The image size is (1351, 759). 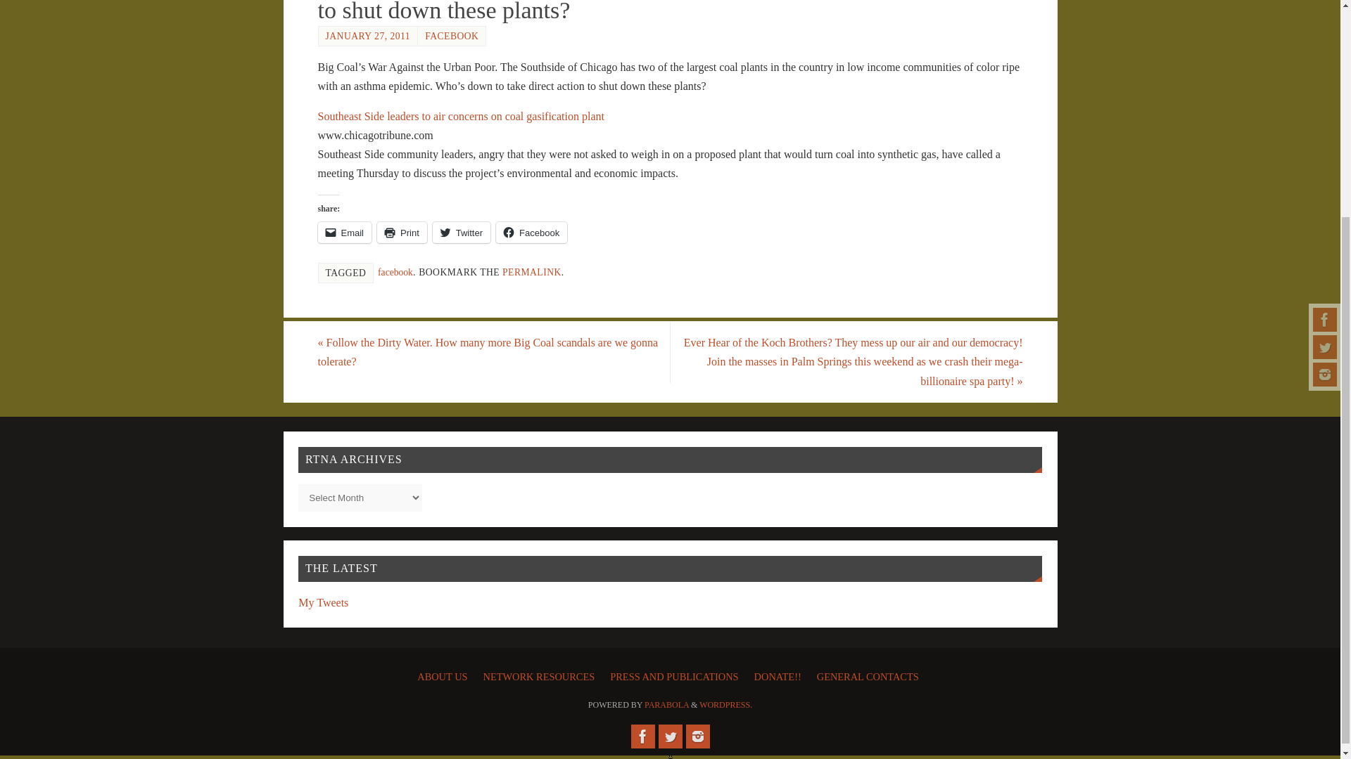 What do you see at coordinates (367, 37) in the screenshot?
I see `JANUARY 27, 2011` at bounding box center [367, 37].